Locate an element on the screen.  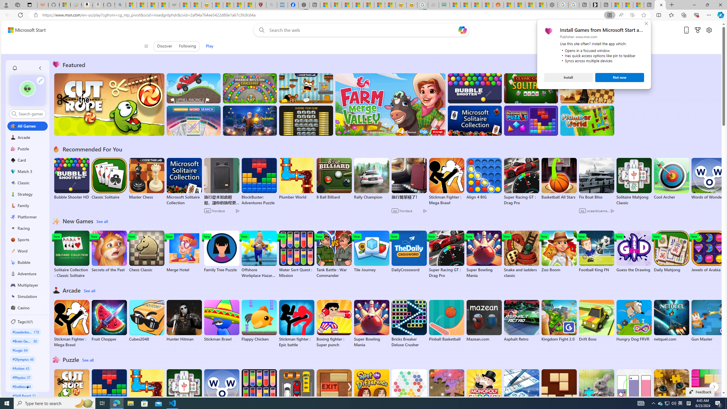
Class: profile-edit is located at coordinates (40, 80).